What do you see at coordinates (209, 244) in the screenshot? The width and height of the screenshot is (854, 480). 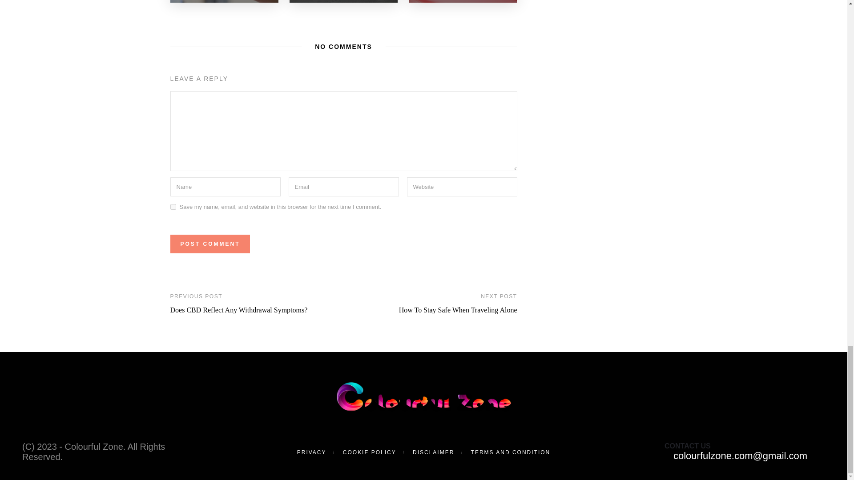 I see `Please wait until Google reCAPTCHA is loaded.` at bounding box center [209, 244].